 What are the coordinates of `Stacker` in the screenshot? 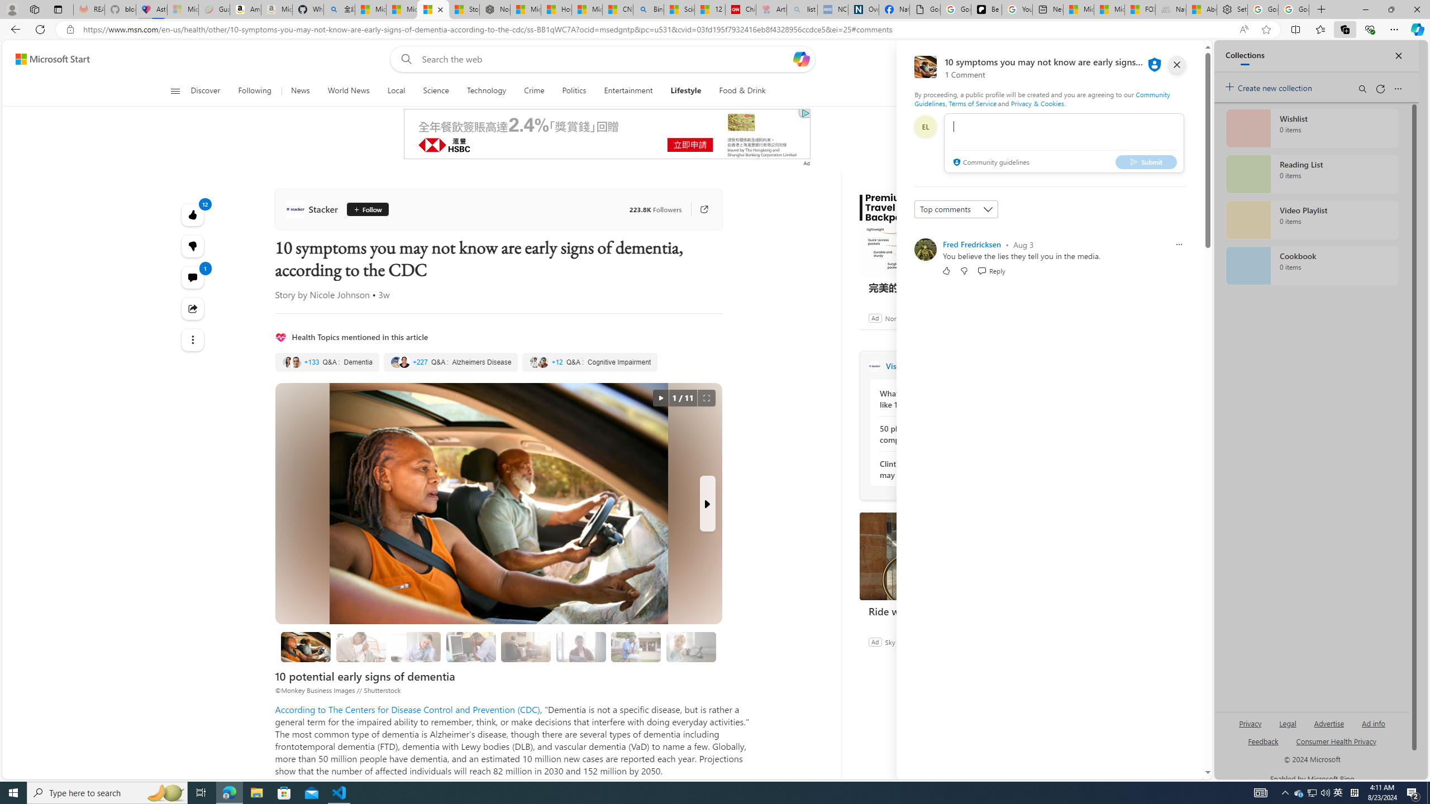 It's located at (314, 209).